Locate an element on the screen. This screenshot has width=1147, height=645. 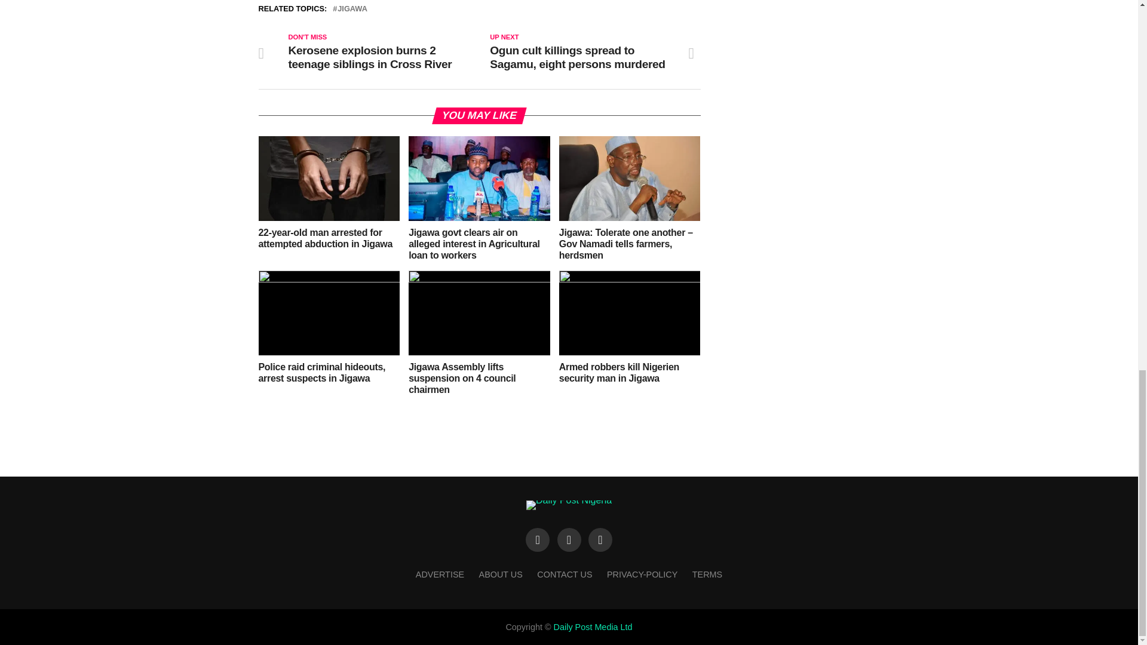
ADVERTISE is located at coordinates (440, 574).